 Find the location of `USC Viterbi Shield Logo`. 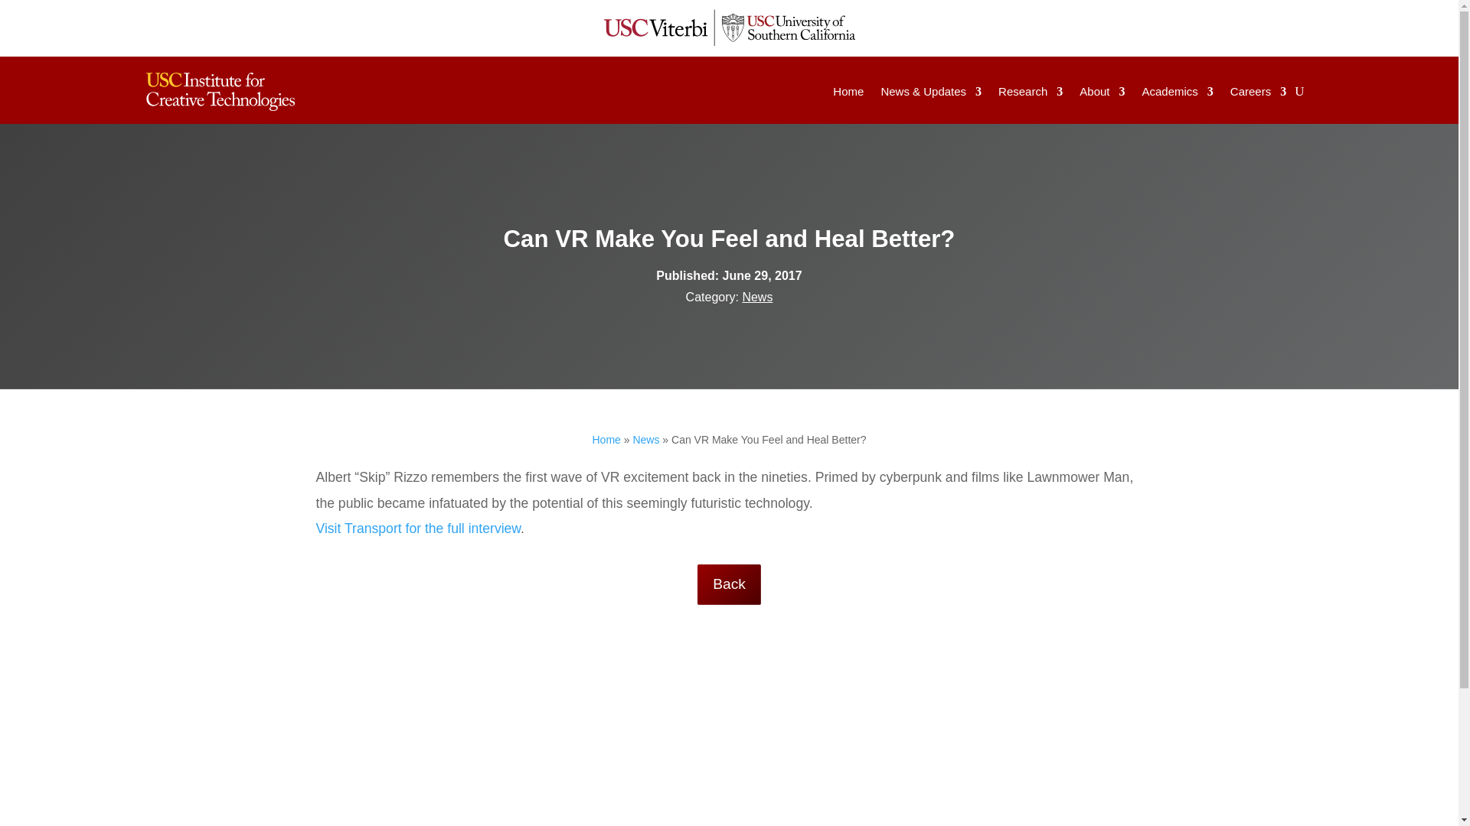

USC Viterbi Shield Logo is located at coordinates (729, 28).